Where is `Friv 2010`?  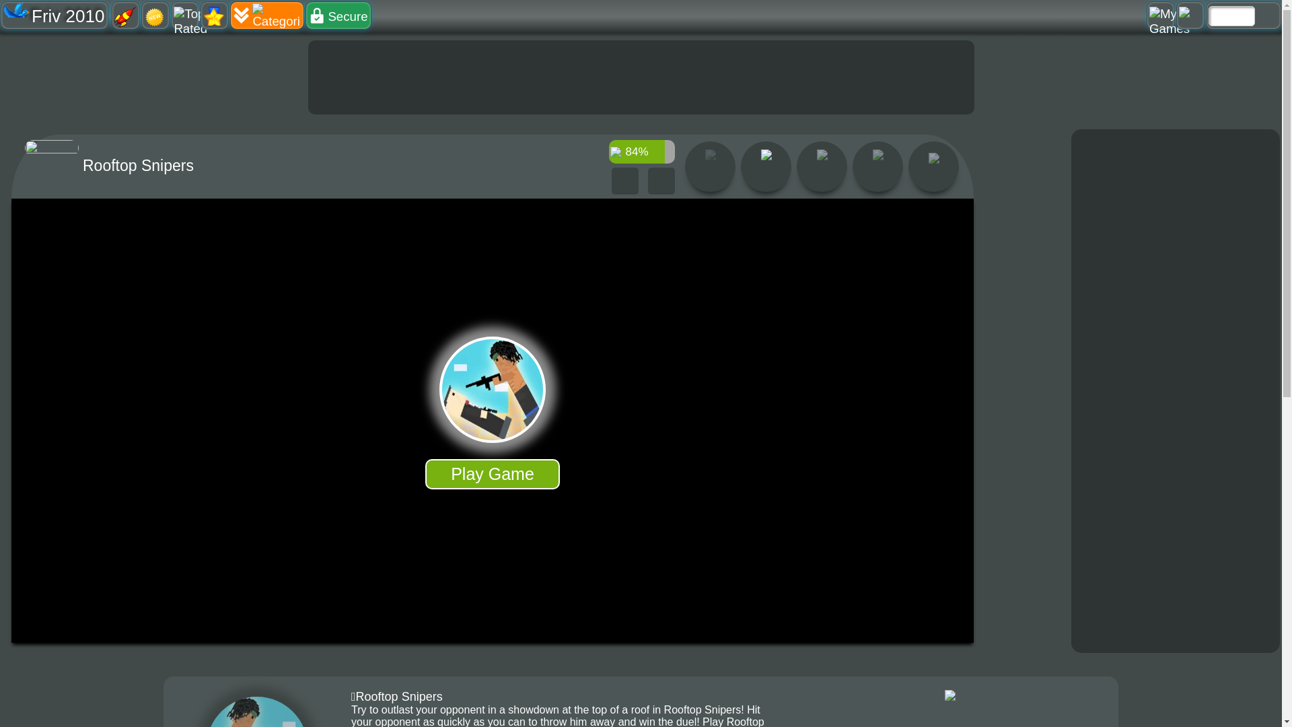
Friv 2010 is located at coordinates (55, 15).